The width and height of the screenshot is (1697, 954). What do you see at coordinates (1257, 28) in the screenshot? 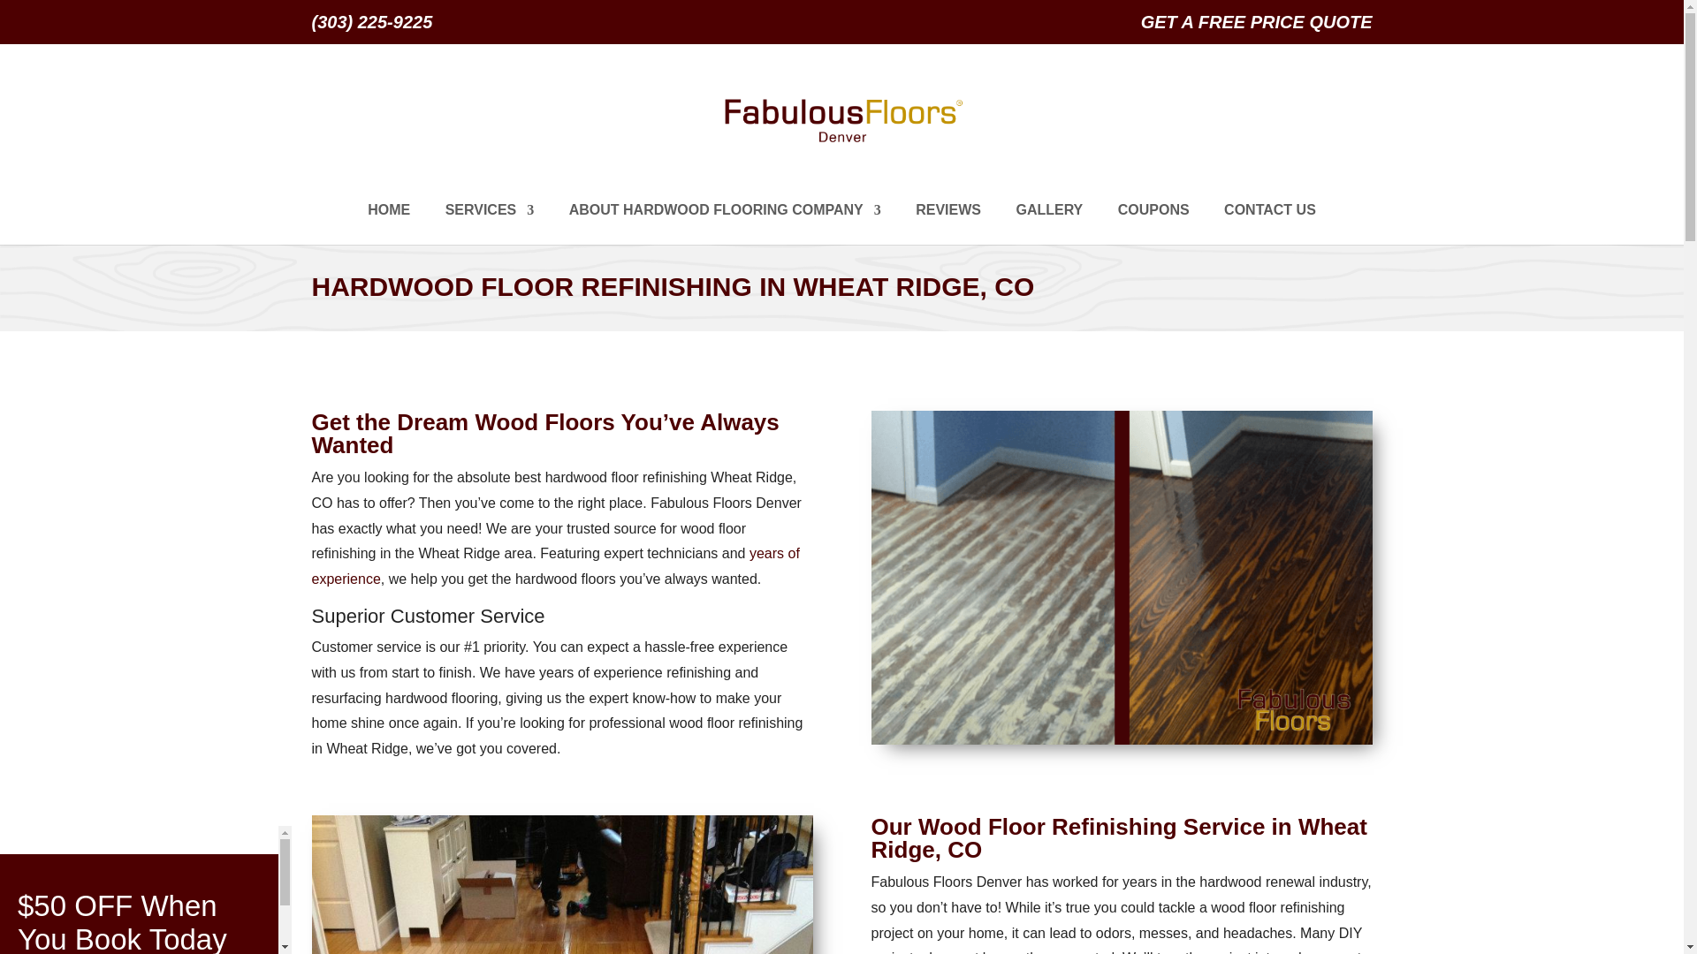
I see `GET A FREE PRICE QUOTE` at bounding box center [1257, 28].